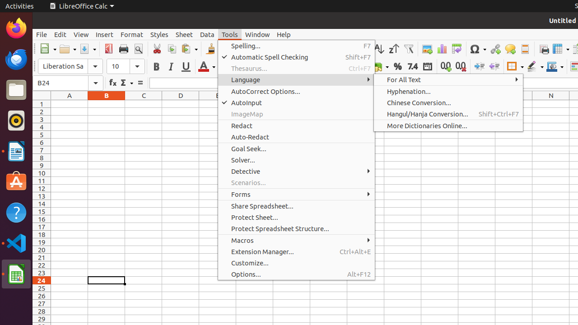 The height and width of the screenshot is (325, 578). What do you see at coordinates (296, 194) in the screenshot?
I see `Forms` at bounding box center [296, 194].